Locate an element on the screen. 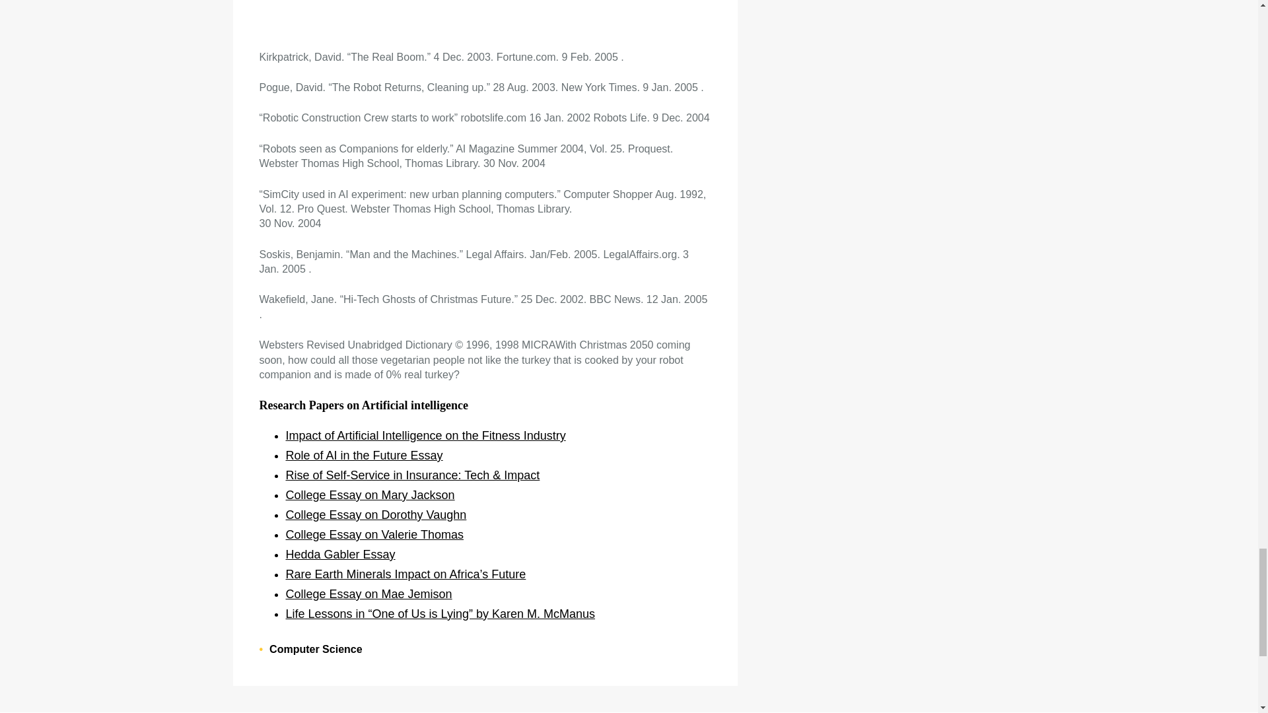 This screenshot has height=713, width=1268. Role of AI in the Future Essay is located at coordinates (364, 456).